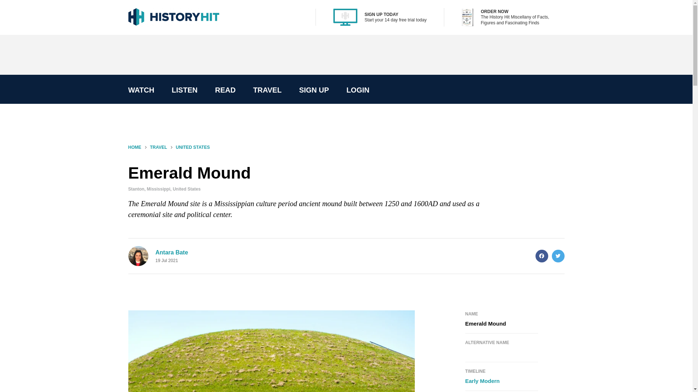 This screenshot has width=698, height=392. I want to click on SIGN UP TODAY, so click(381, 15).